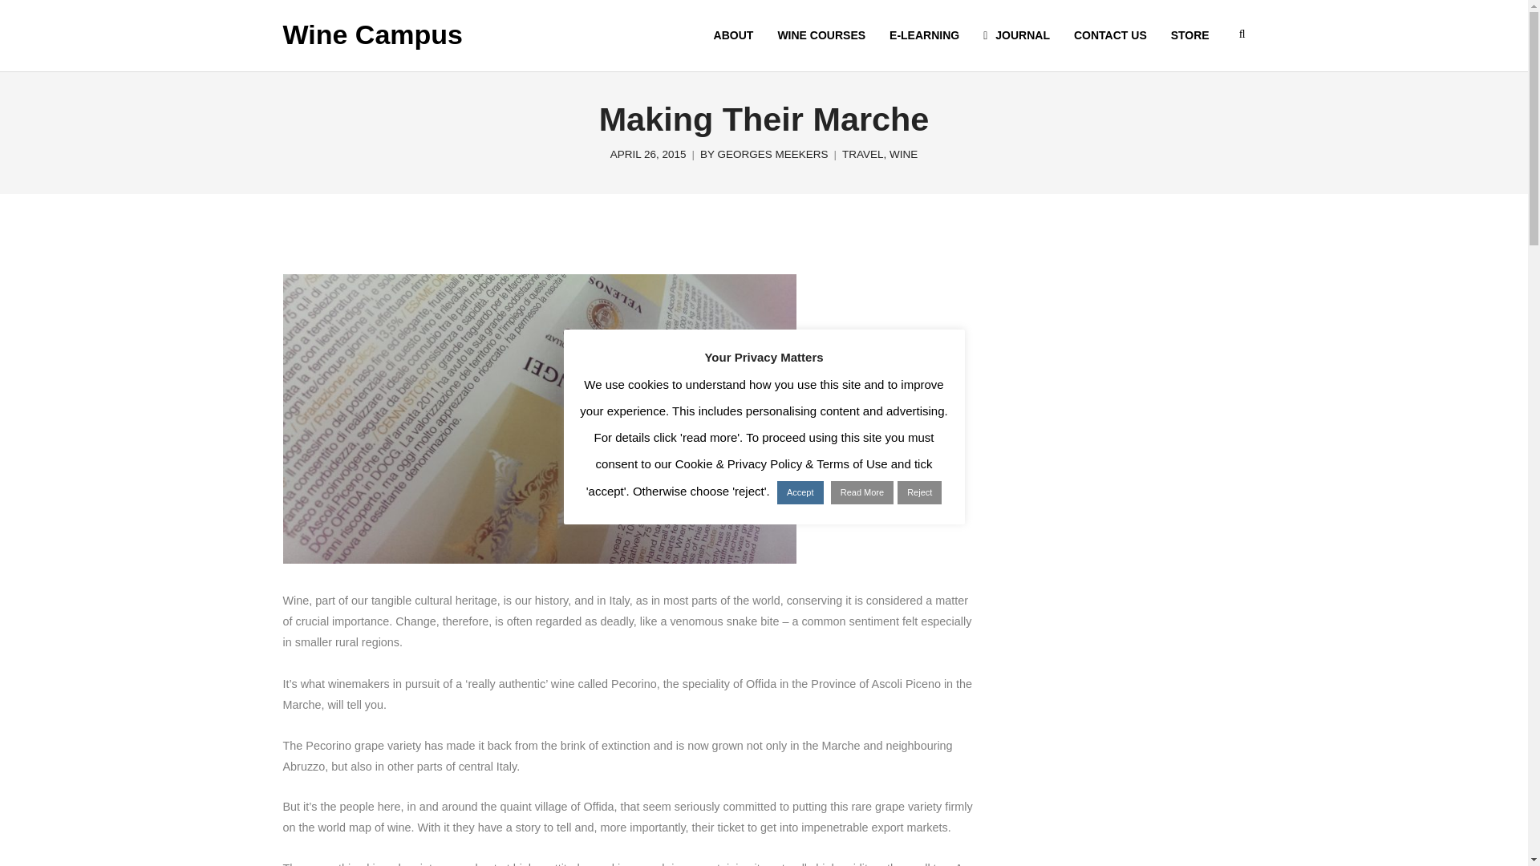 Image resolution: width=1540 pixels, height=866 pixels. I want to click on GEORGES MEEKERS, so click(772, 154).